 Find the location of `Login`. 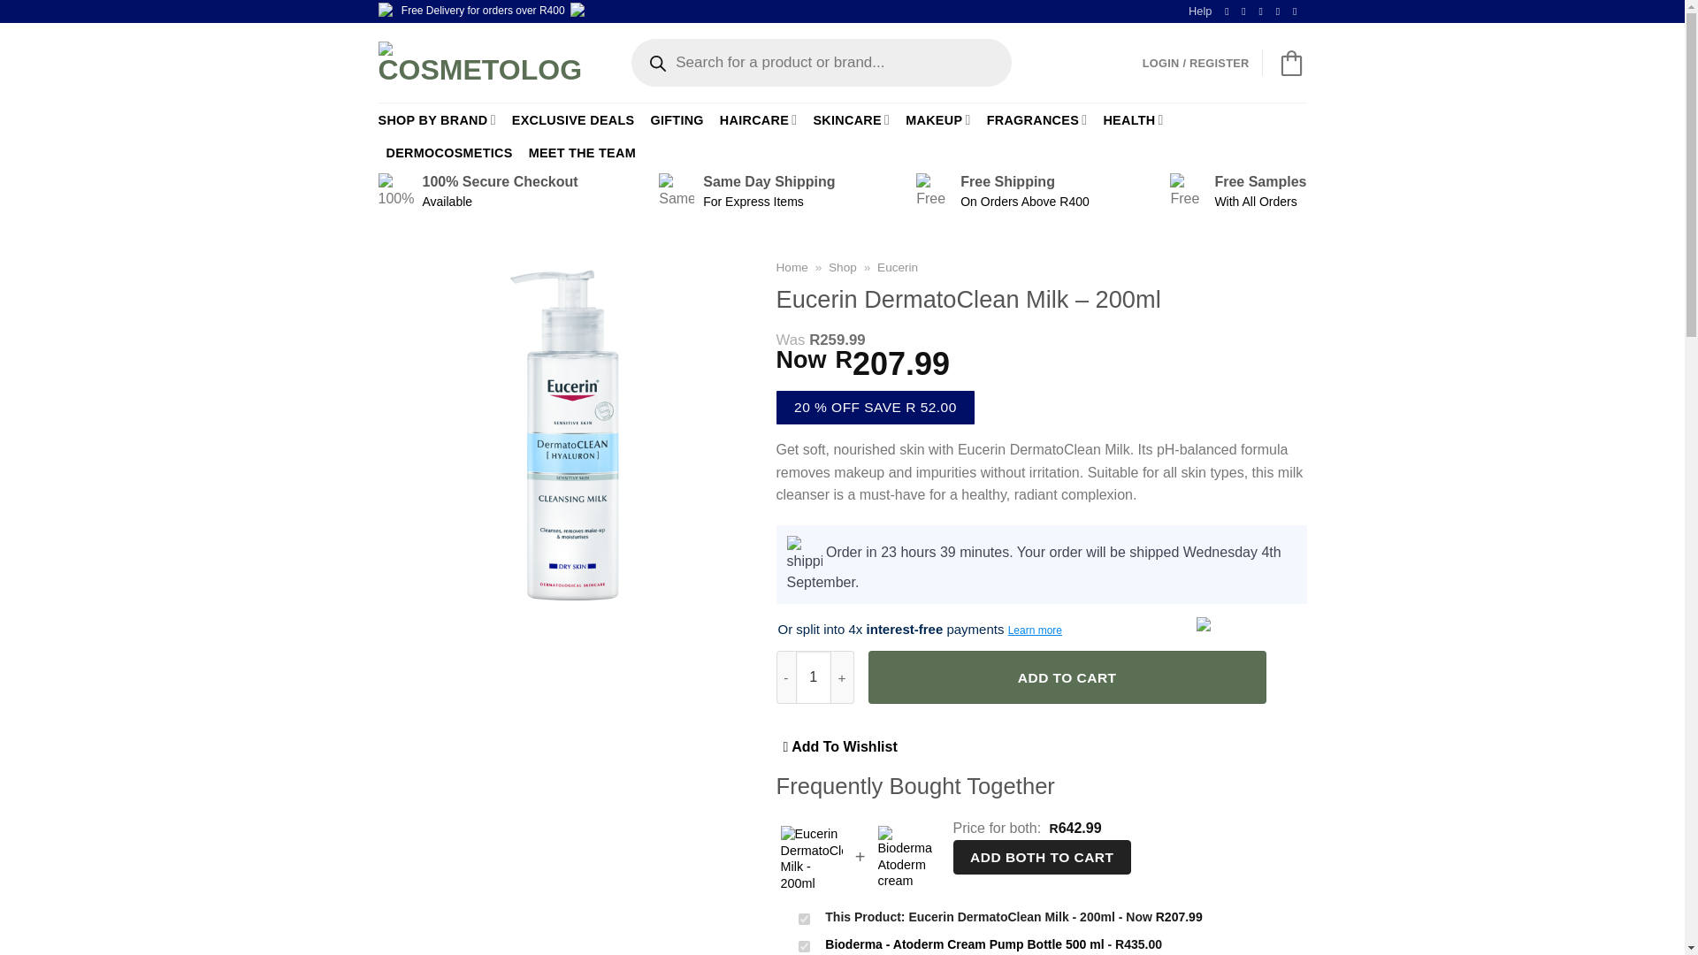

Login is located at coordinates (1196, 64).